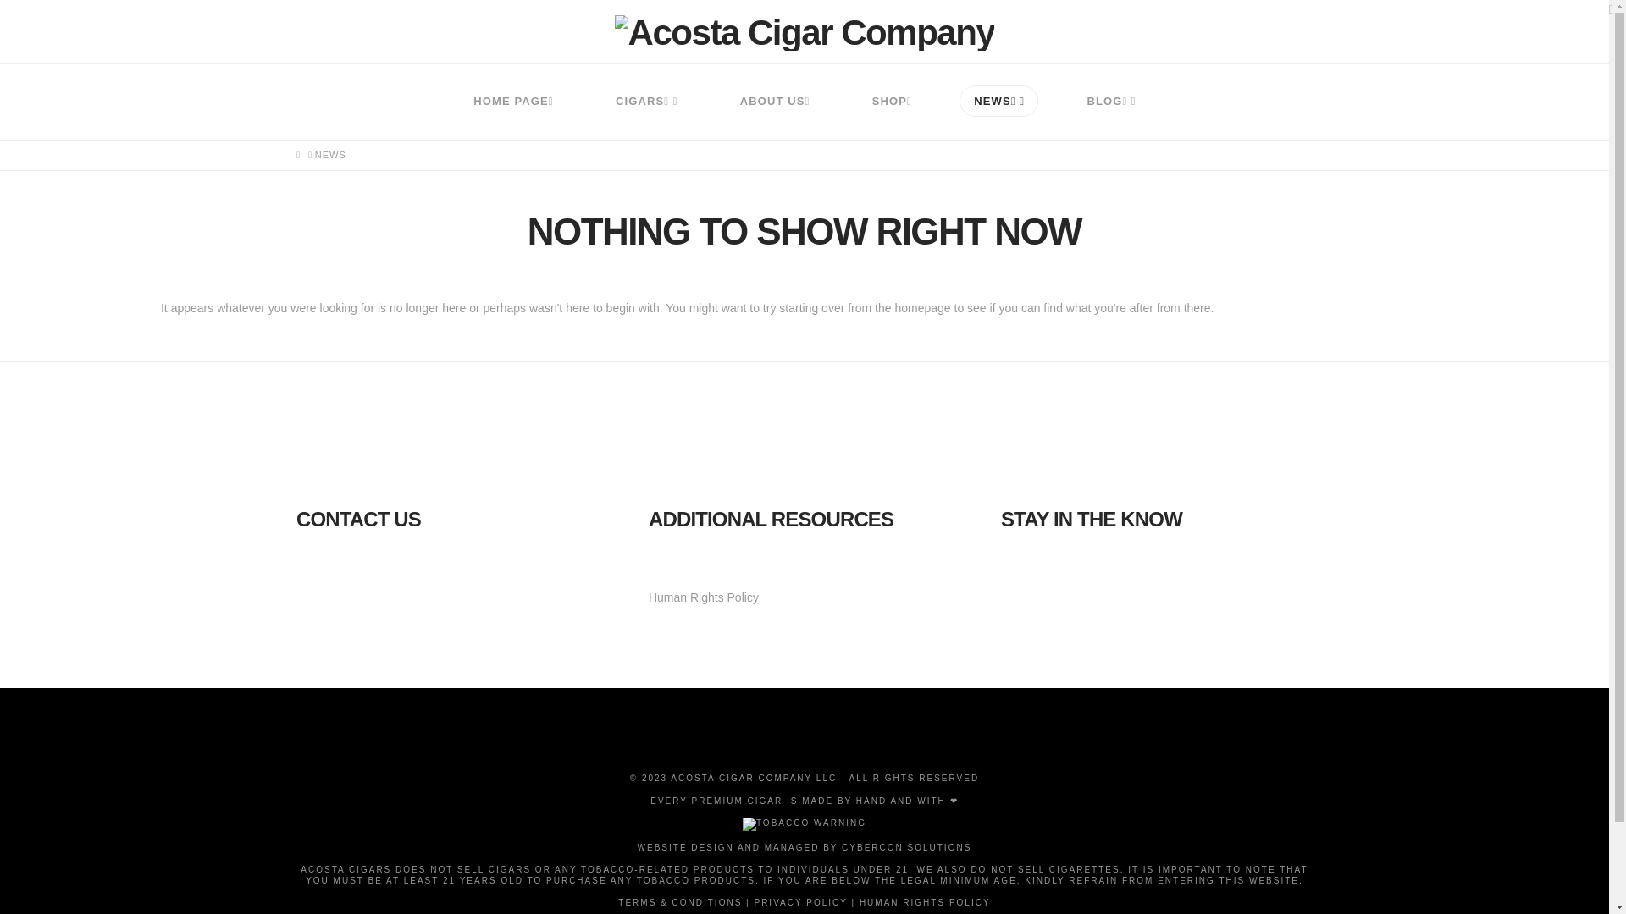 The height and width of the screenshot is (914, 1626). I want to click on PRIVACY POLICY, so click(800, 902).